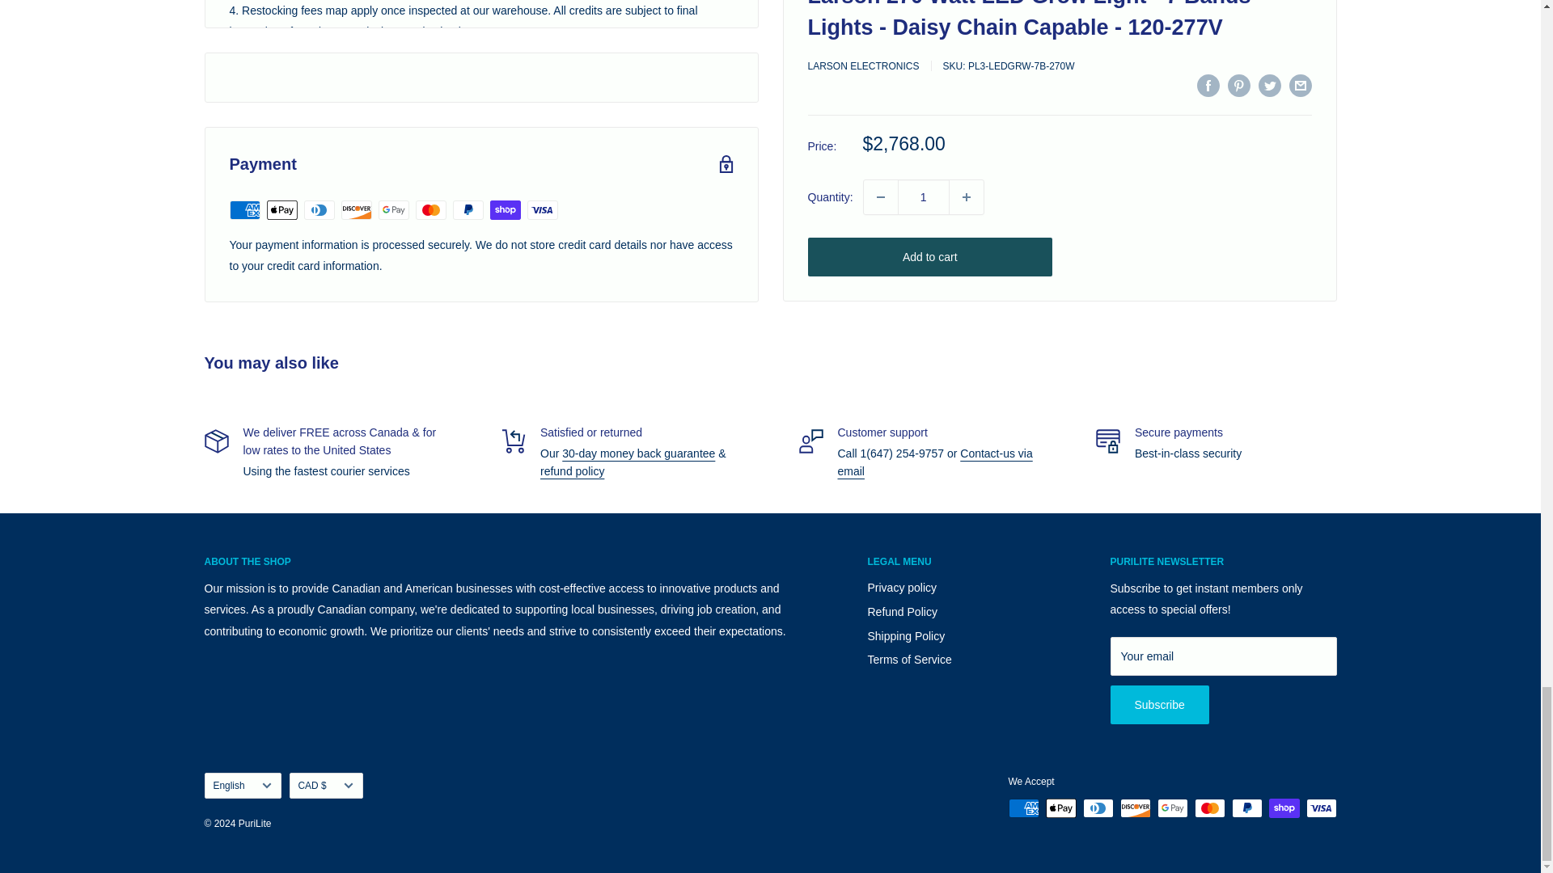  What do you see at coordinates (638, 453) in the screenshot?
I see `The PuriLite Peace of Mind 30-day money back guarantee` at bounding box center [638, 453].